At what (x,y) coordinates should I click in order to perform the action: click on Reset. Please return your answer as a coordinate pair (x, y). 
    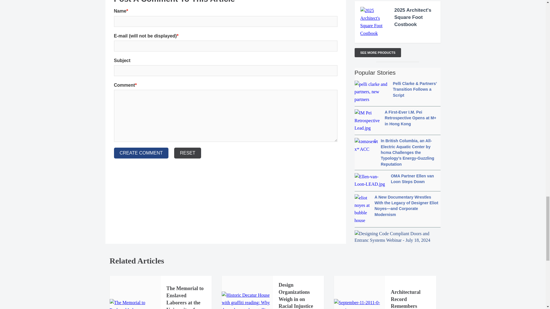
    Looking at the image, I should click on (187, 153).